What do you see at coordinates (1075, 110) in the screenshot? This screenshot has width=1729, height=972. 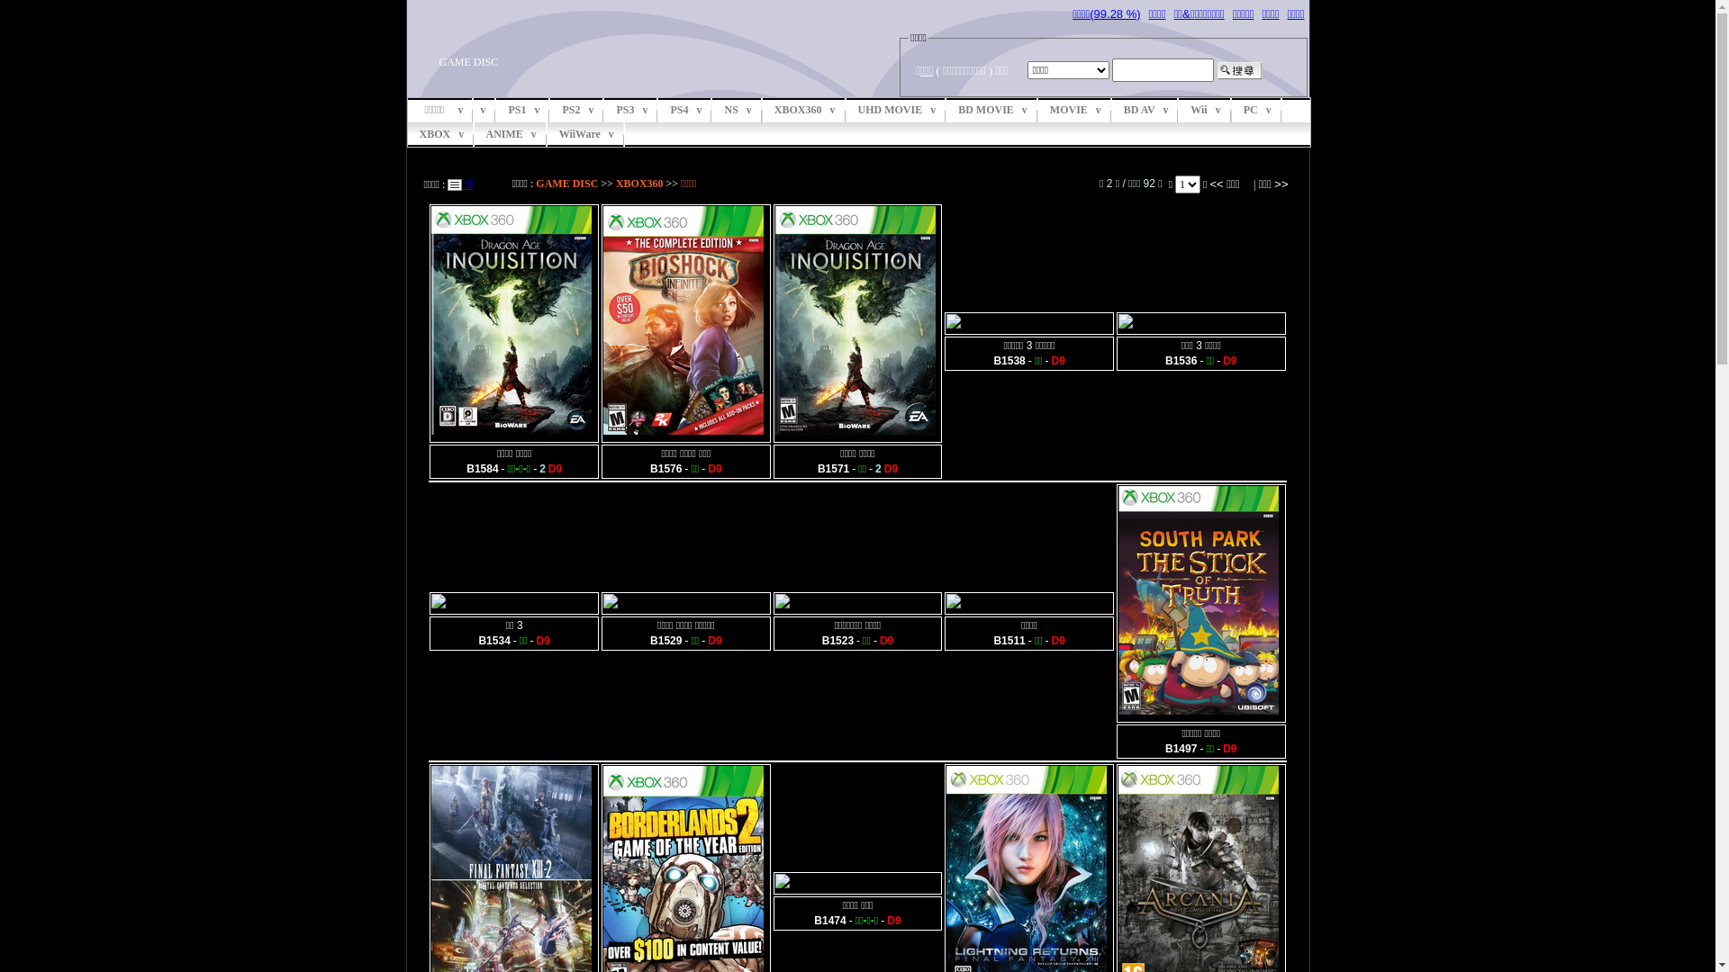 I see `  MOVIE  ` at bounding box center [1075, 110].